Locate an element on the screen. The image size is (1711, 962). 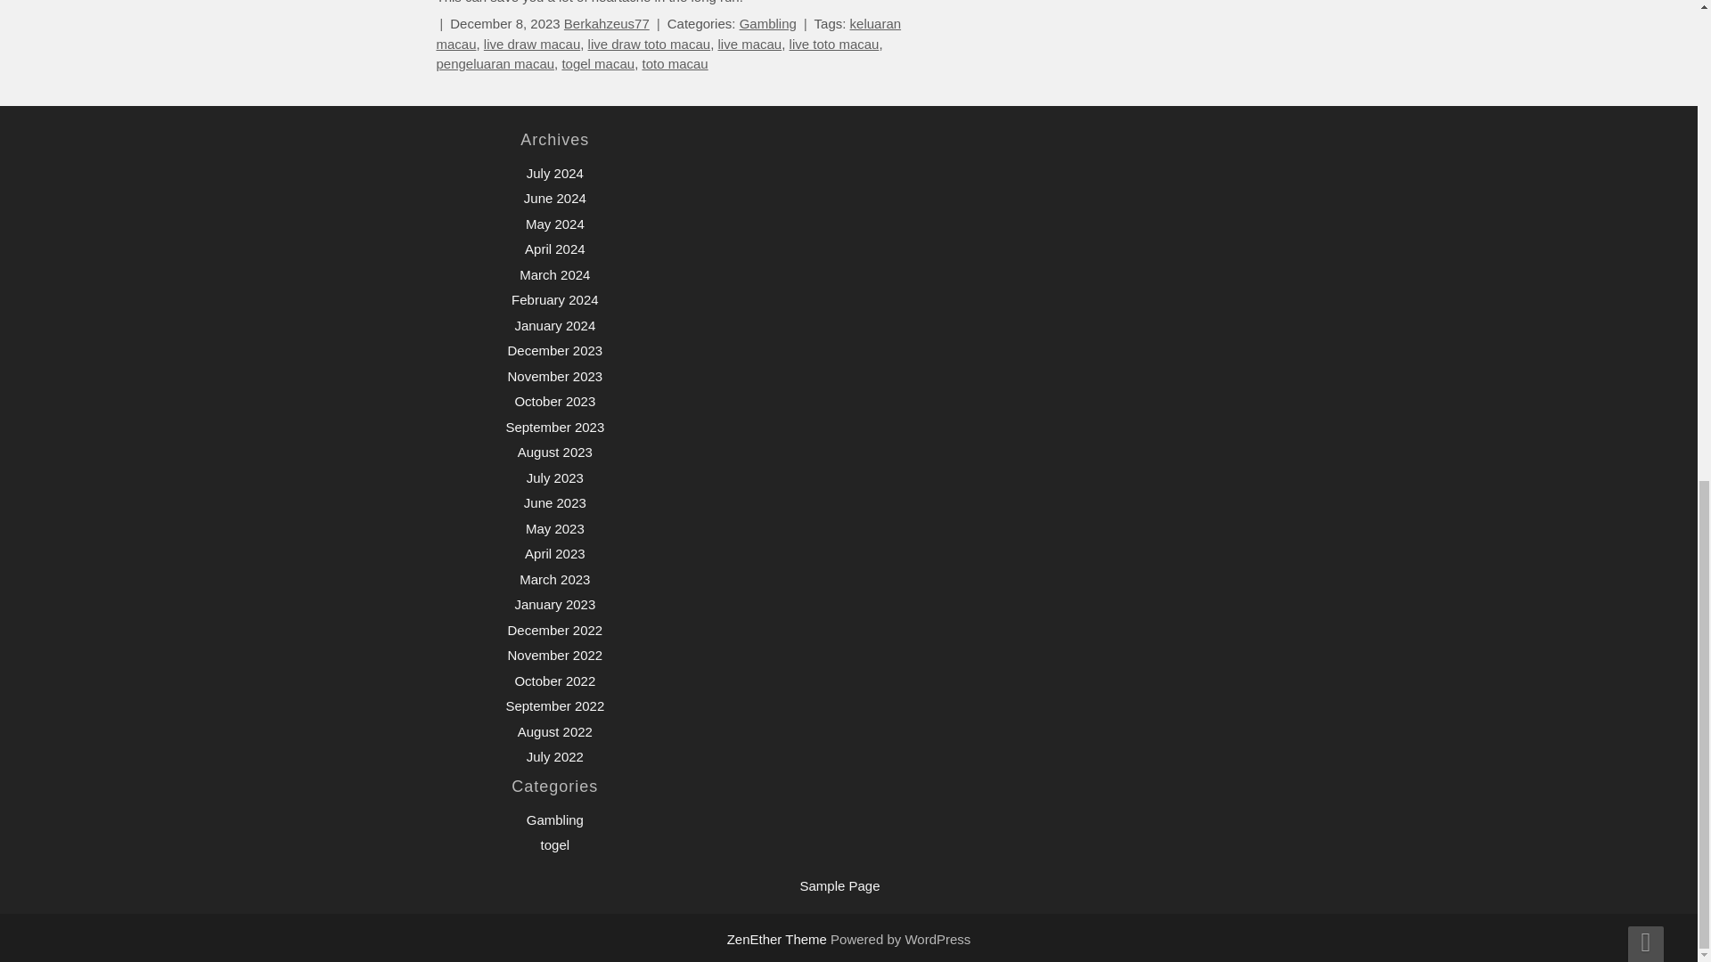
December 2023 is located at coordinates (554, 349).